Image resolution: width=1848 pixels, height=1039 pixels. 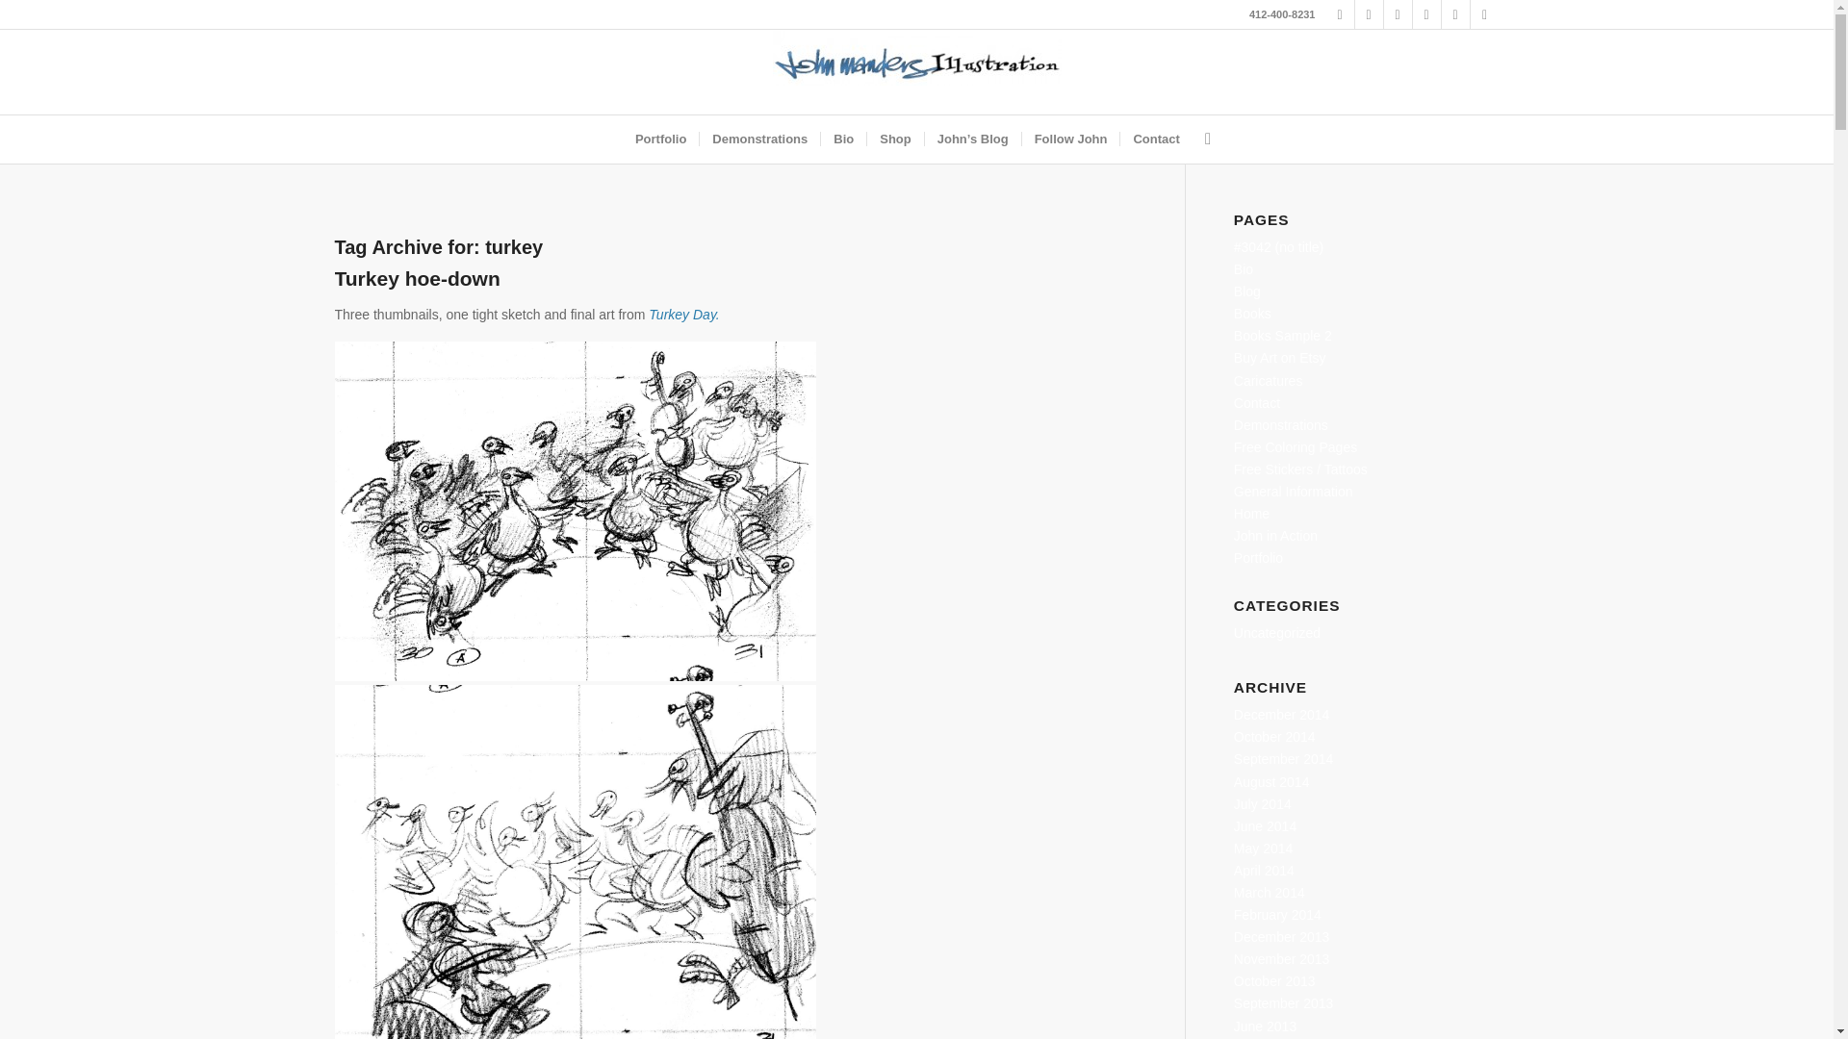 I want to click on Turkey Day., so click(x=683, y=314).